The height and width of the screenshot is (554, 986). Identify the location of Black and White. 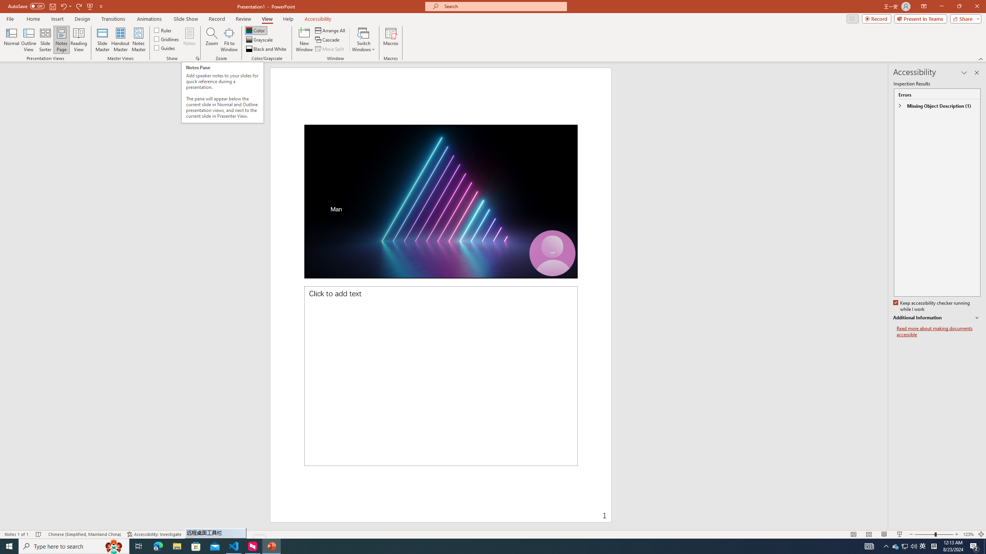
(267, 49).